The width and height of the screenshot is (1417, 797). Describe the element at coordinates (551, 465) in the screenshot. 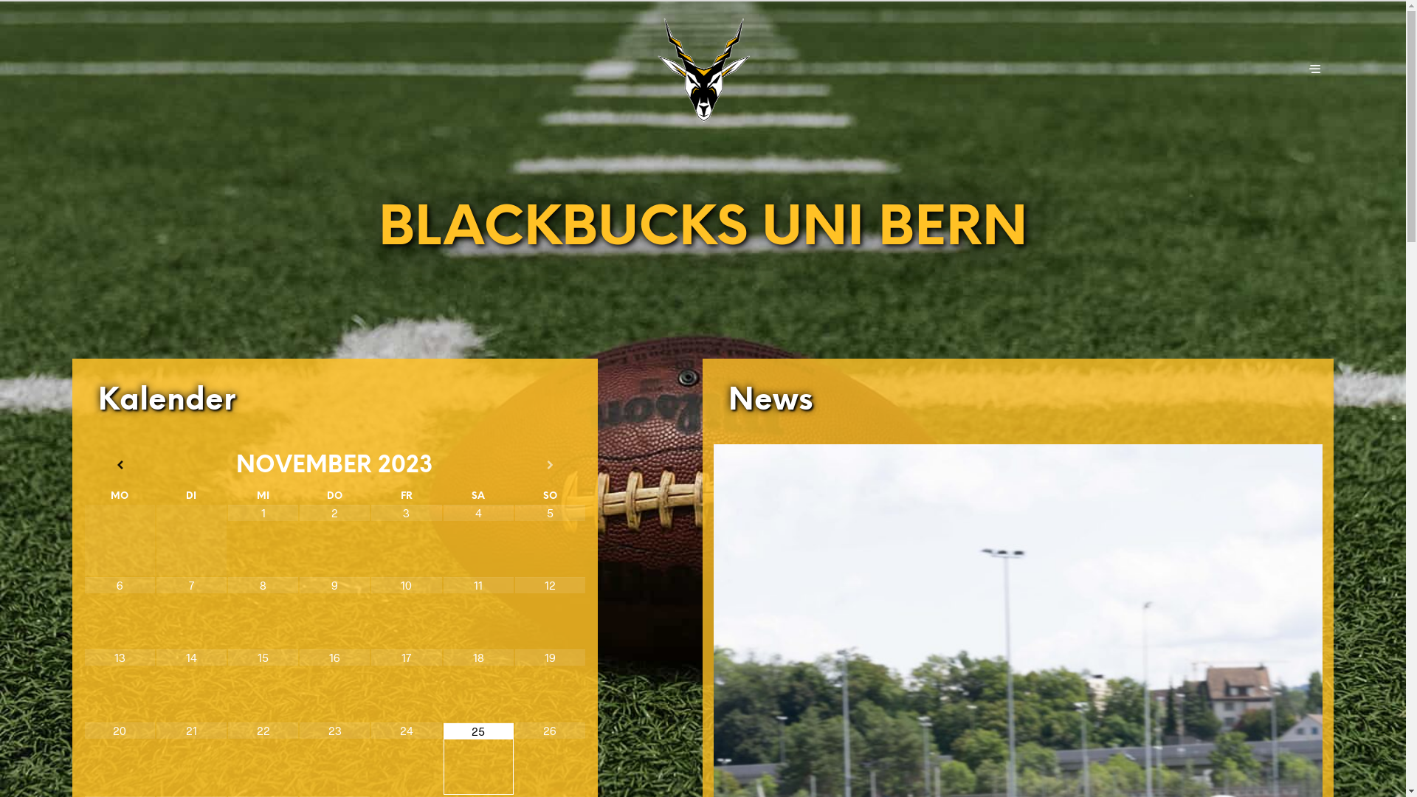

I see `Next Month` at that location.